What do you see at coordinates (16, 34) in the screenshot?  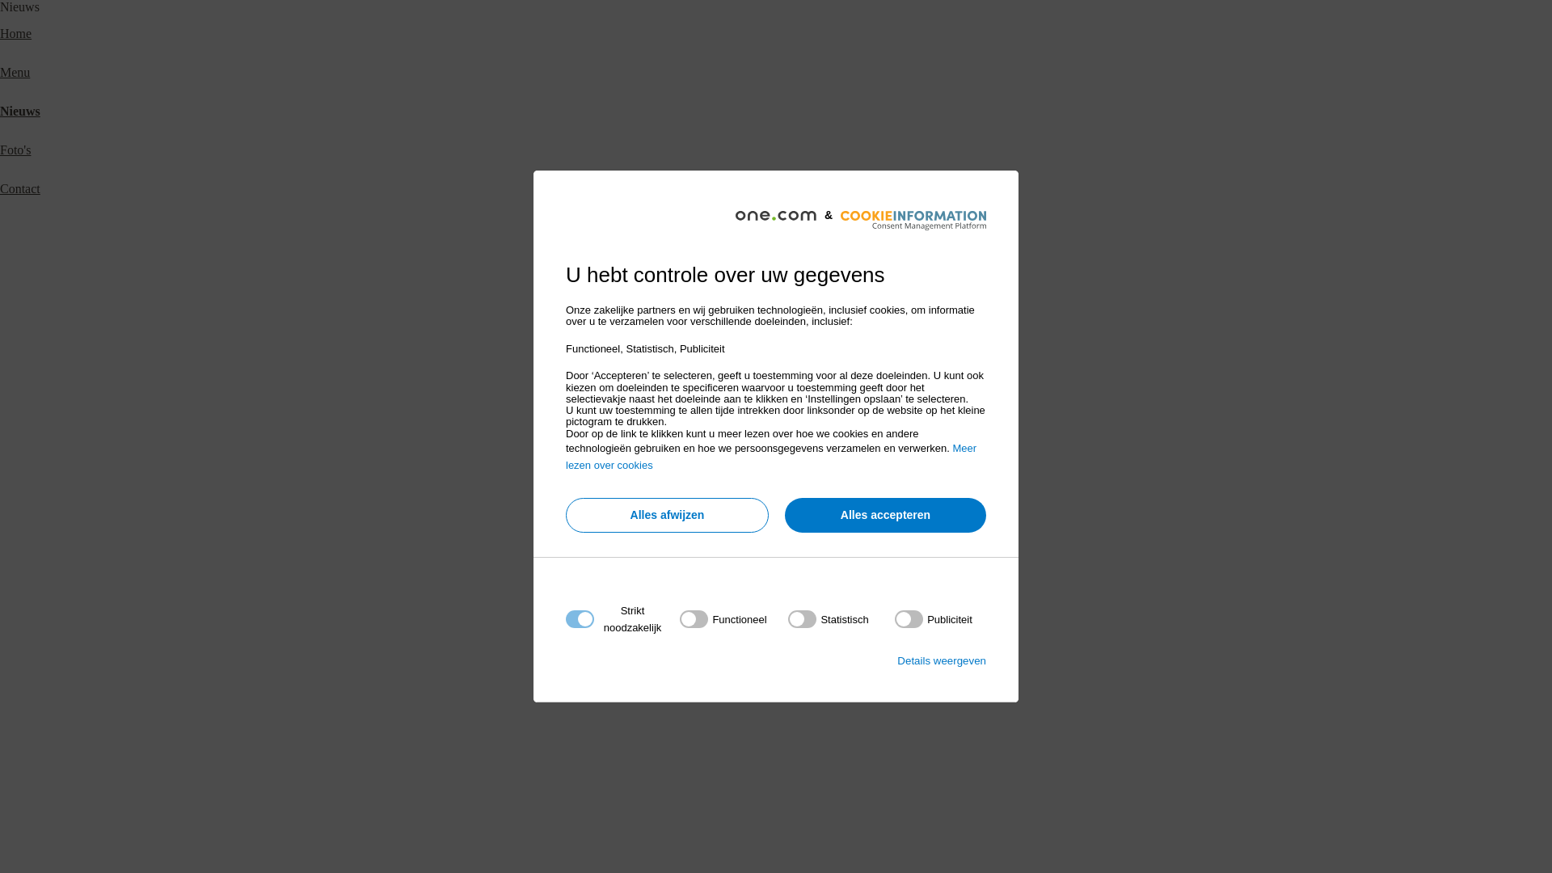 I see `Home` at bounding box center [16, 34].